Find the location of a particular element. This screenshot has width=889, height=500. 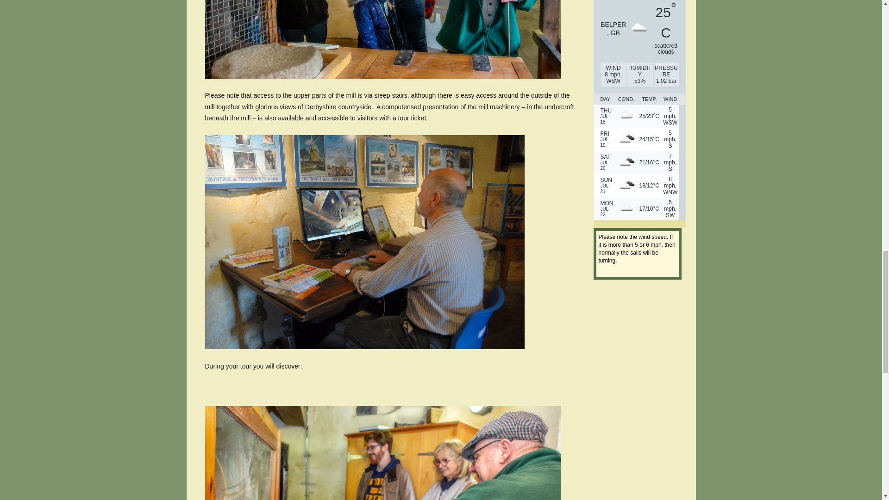

scattered clouds is located at coordinates (639, 29).